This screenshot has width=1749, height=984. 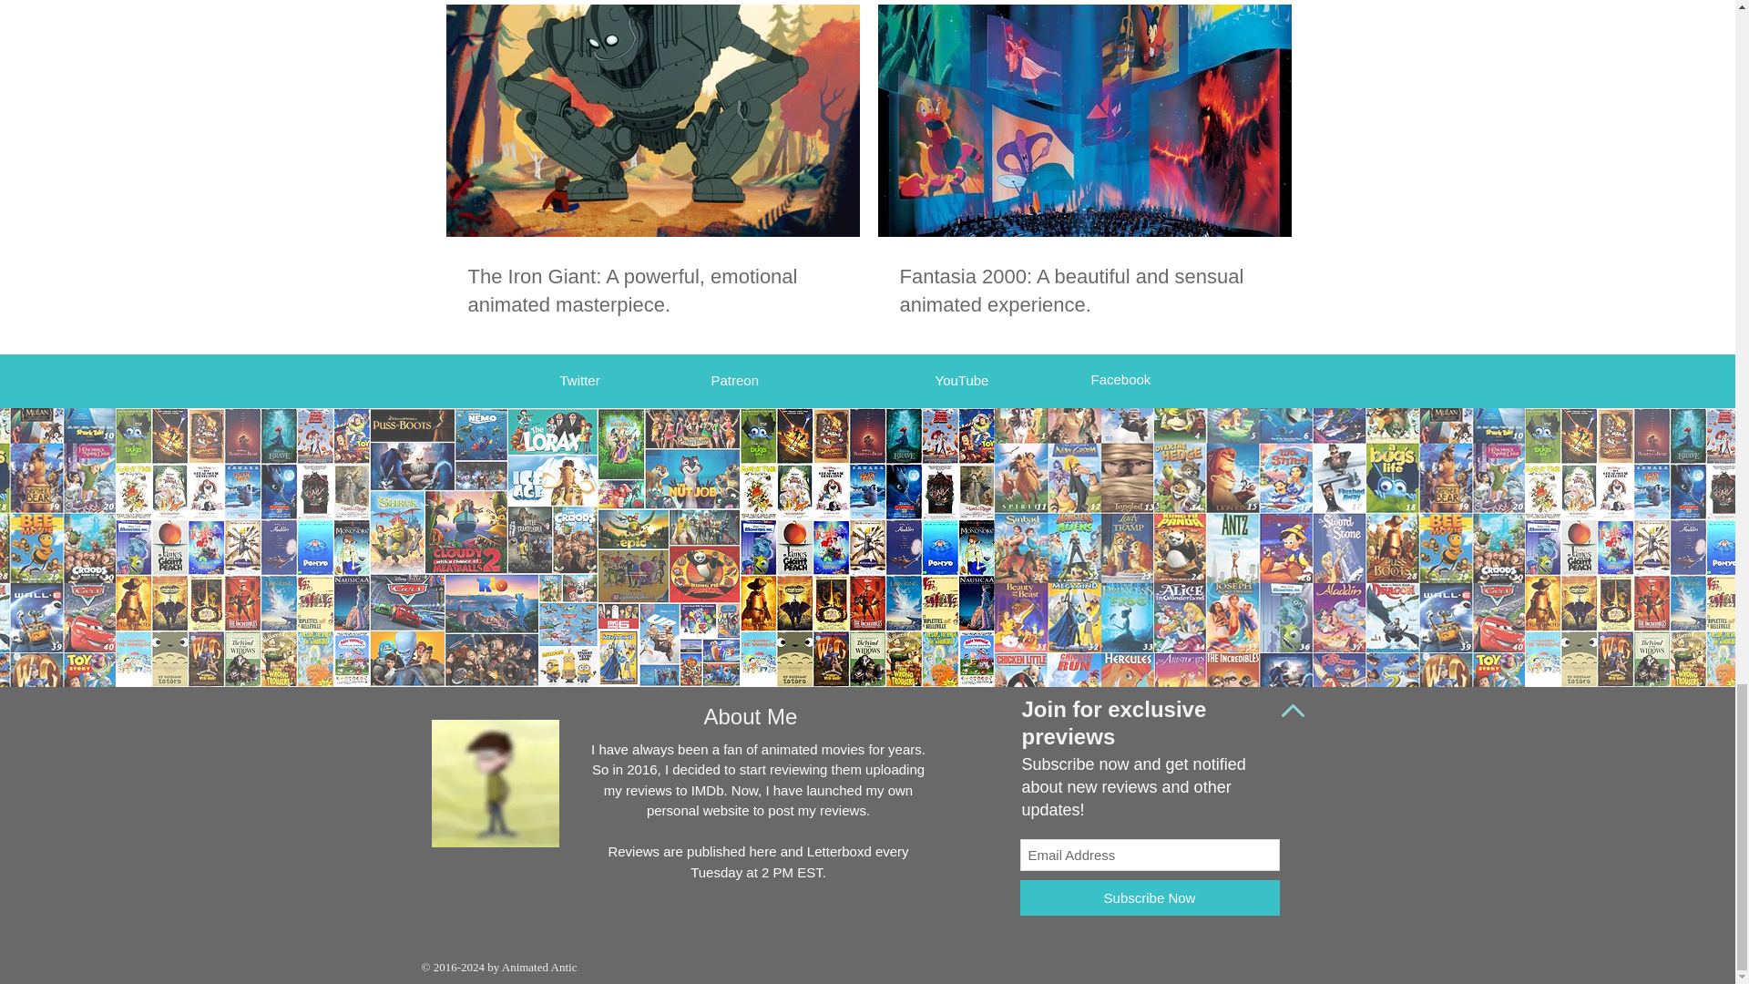 What do you see at coordinates (734, 380) in the screenshot?
I see `Patreon` at bounding box center [734, 380].